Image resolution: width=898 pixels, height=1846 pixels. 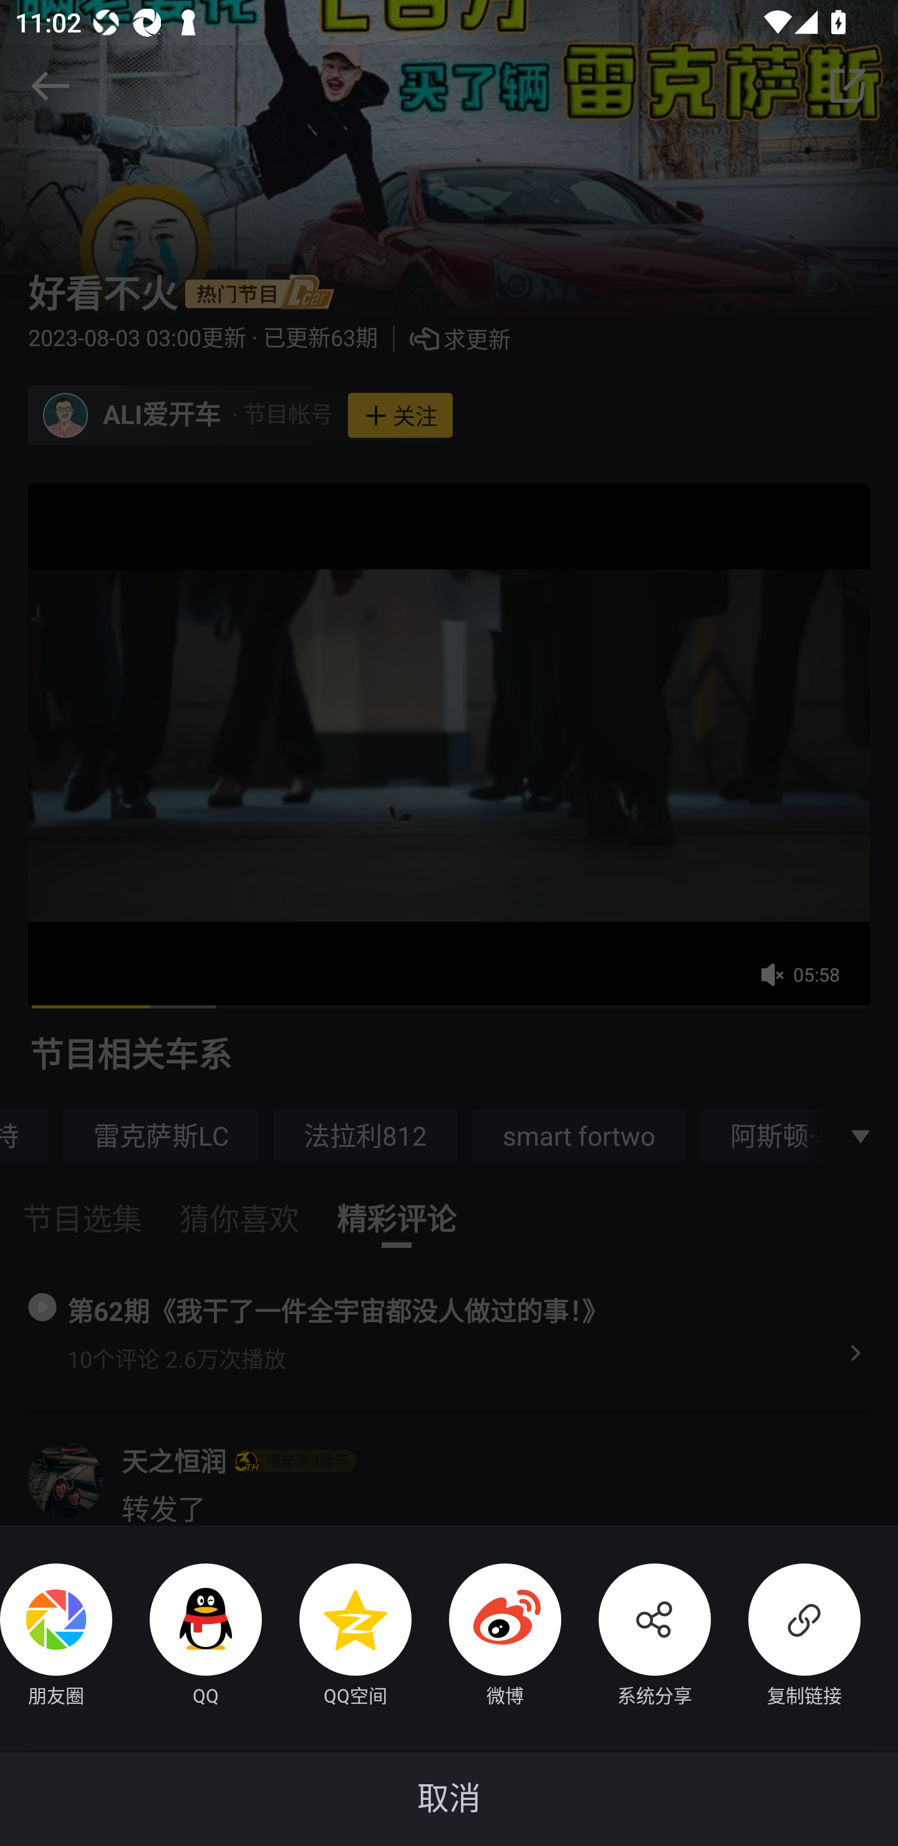 I want to click on 朋友圈, so click(x=56, y=1637).